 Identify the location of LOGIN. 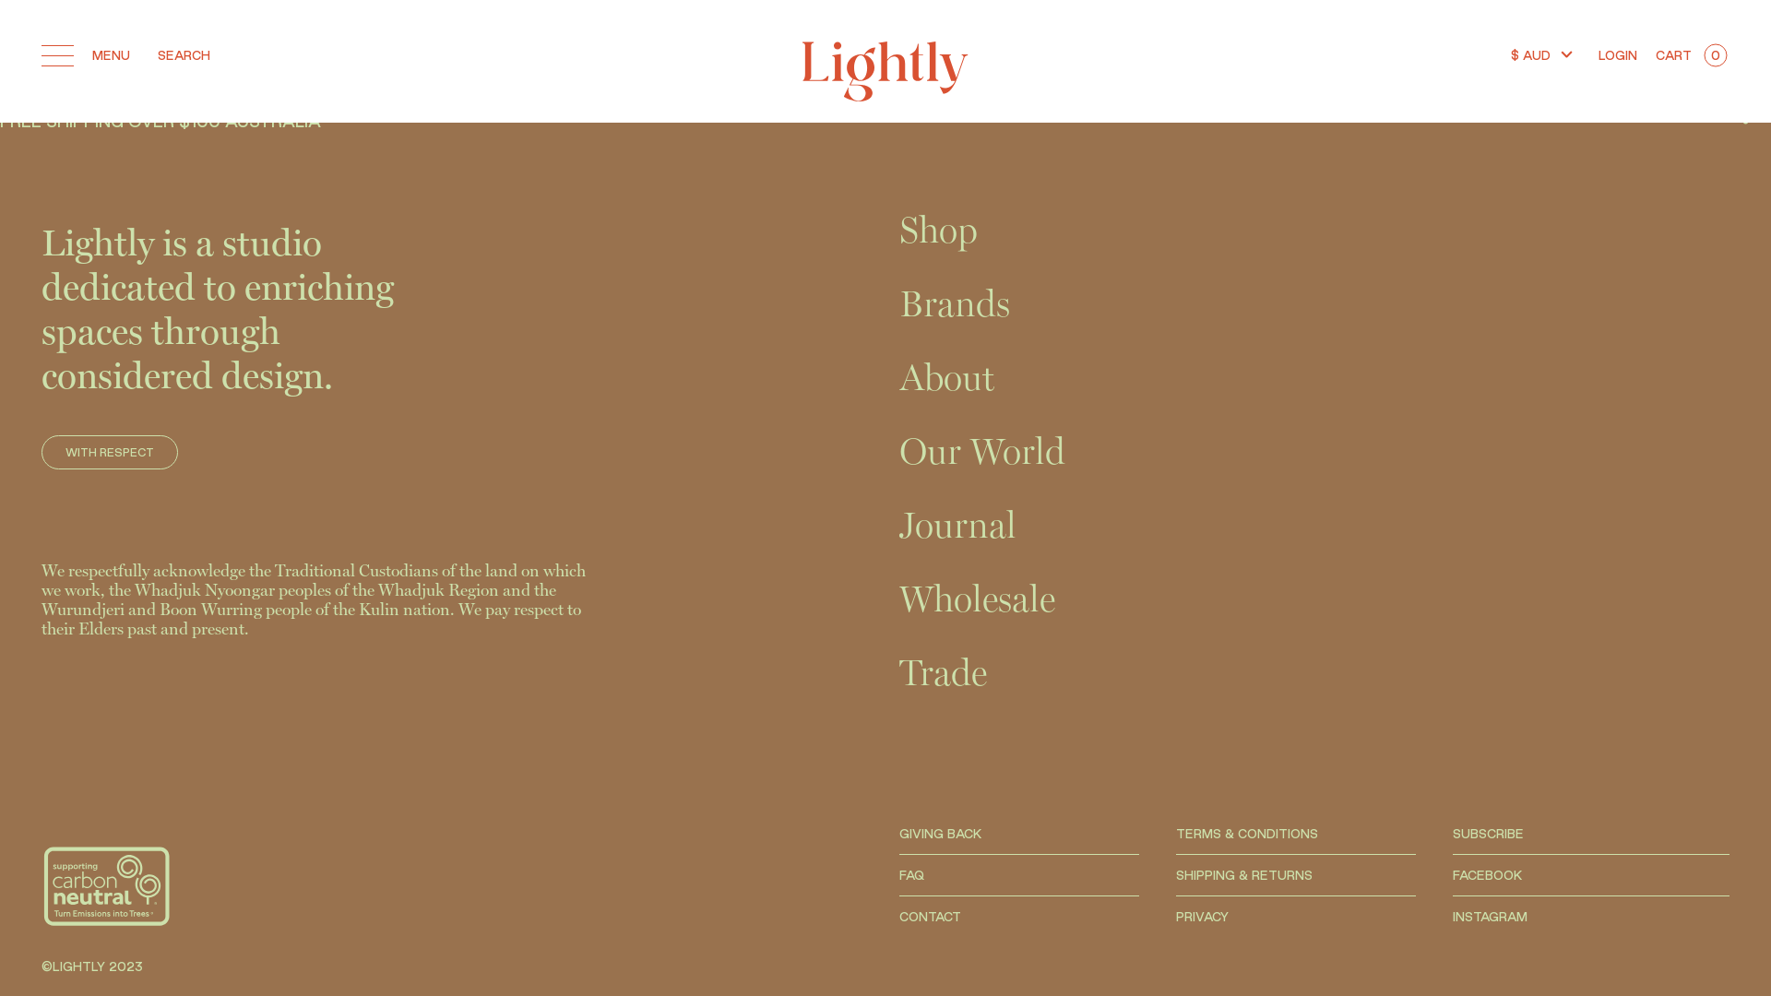
(1618, 55).